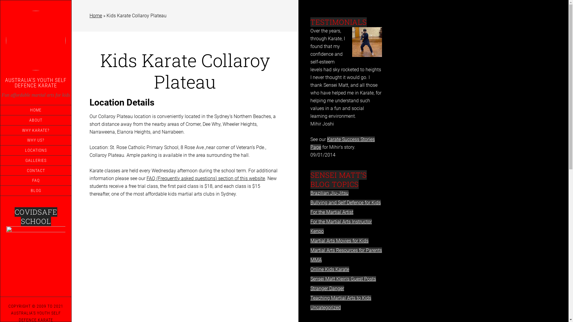 The width and height of the screenshot is (573, 322). Describe the element at coordinates (36, 171) in the screenshot. I see `CONTACT` at that location.